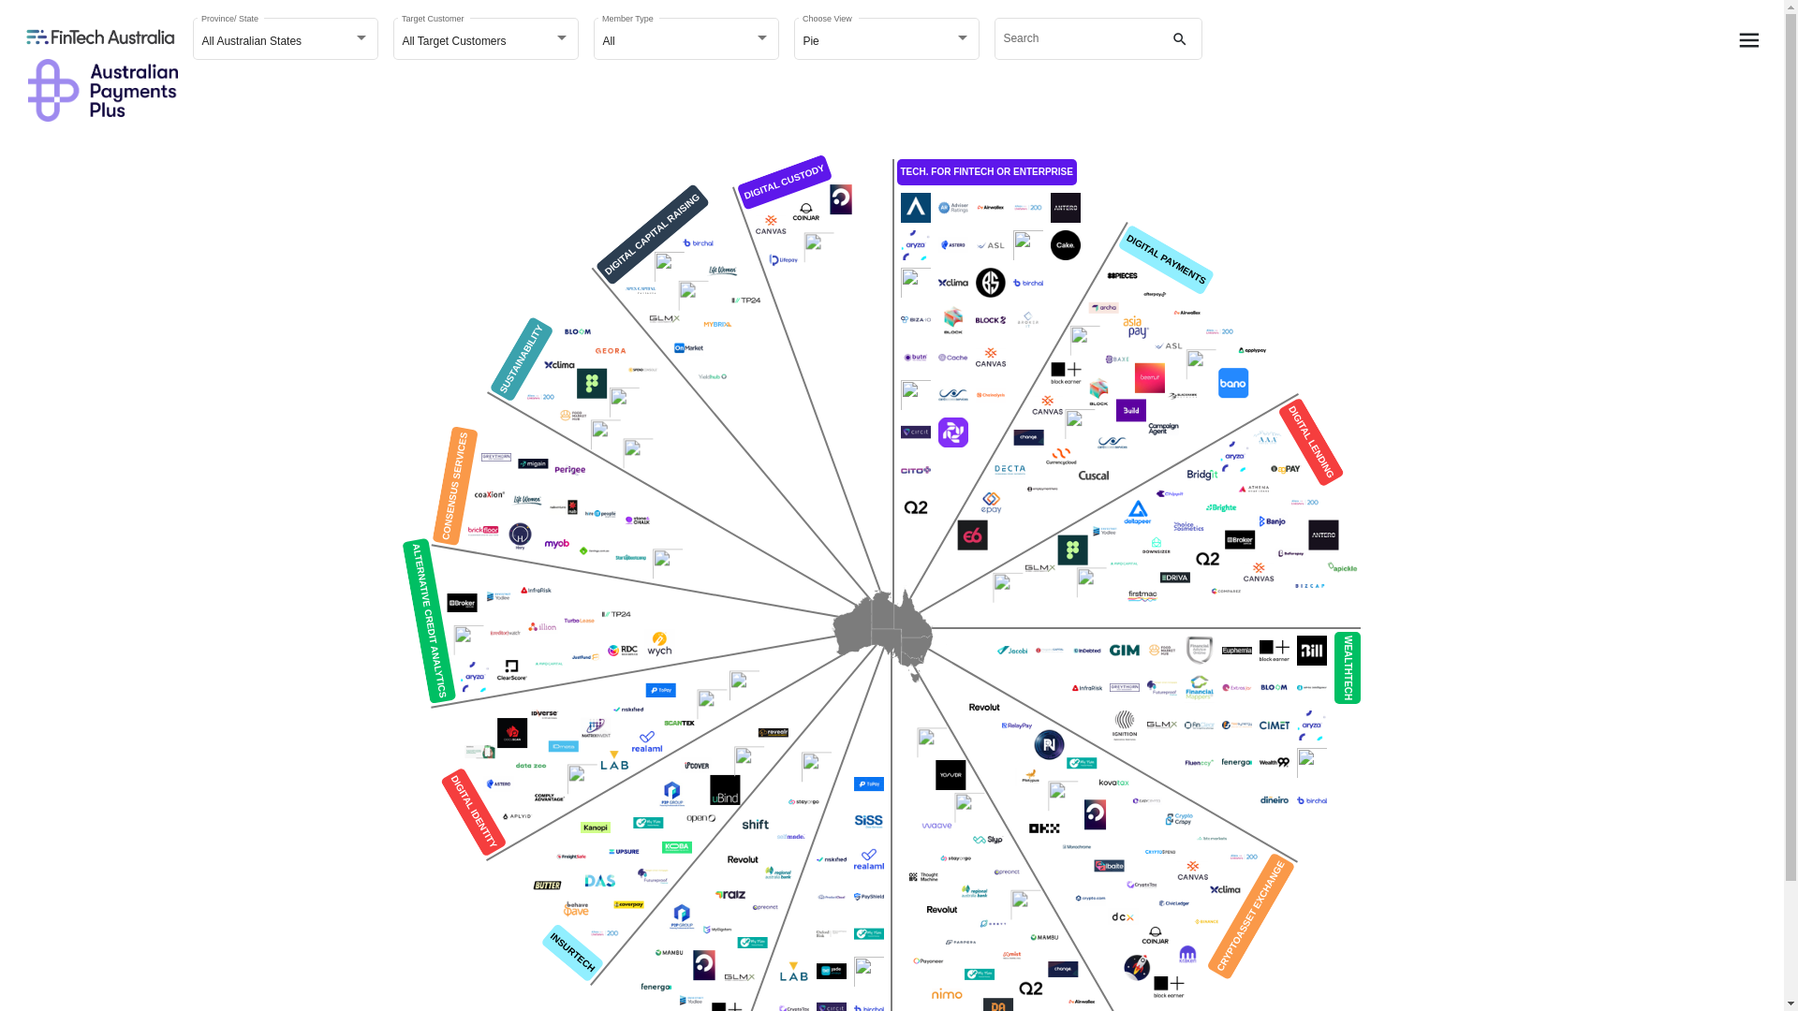 The height and width of the screenshot is (1011, 1798). What do you see at coordinates (604, 933) in the screenshot?
I see `Allens` at bounding box center [604, 933].